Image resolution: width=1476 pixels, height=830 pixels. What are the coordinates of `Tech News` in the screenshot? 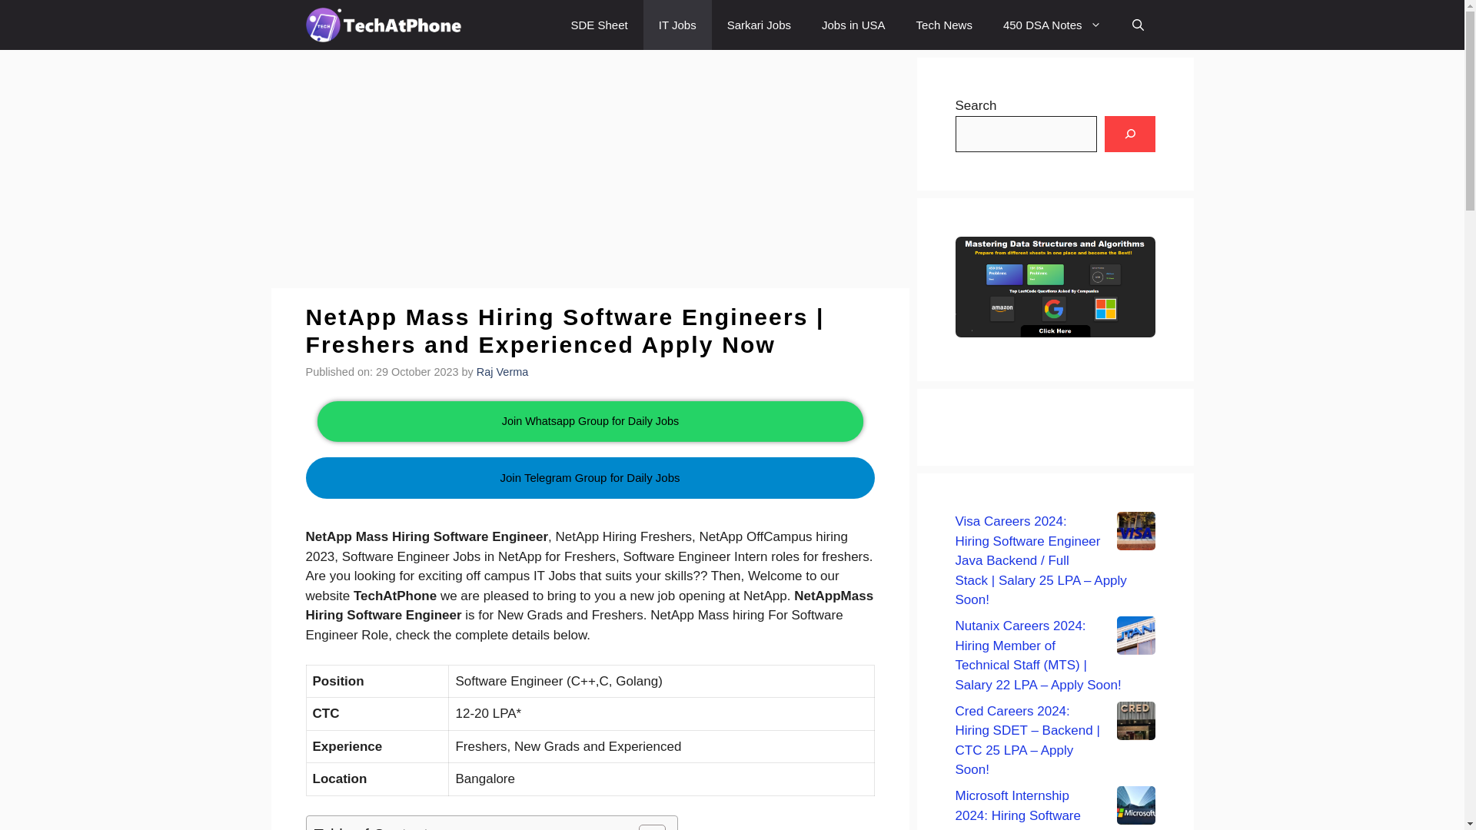 It's located at (944, 25).